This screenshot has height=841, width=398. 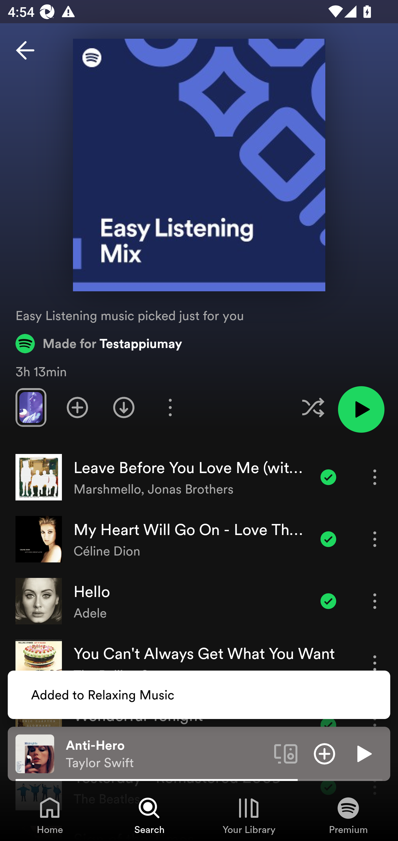 What do you see at coordinates (35, 753) in the screenshot?
I see `The cover art of the currently playing track` at bounding box center [35, 753].